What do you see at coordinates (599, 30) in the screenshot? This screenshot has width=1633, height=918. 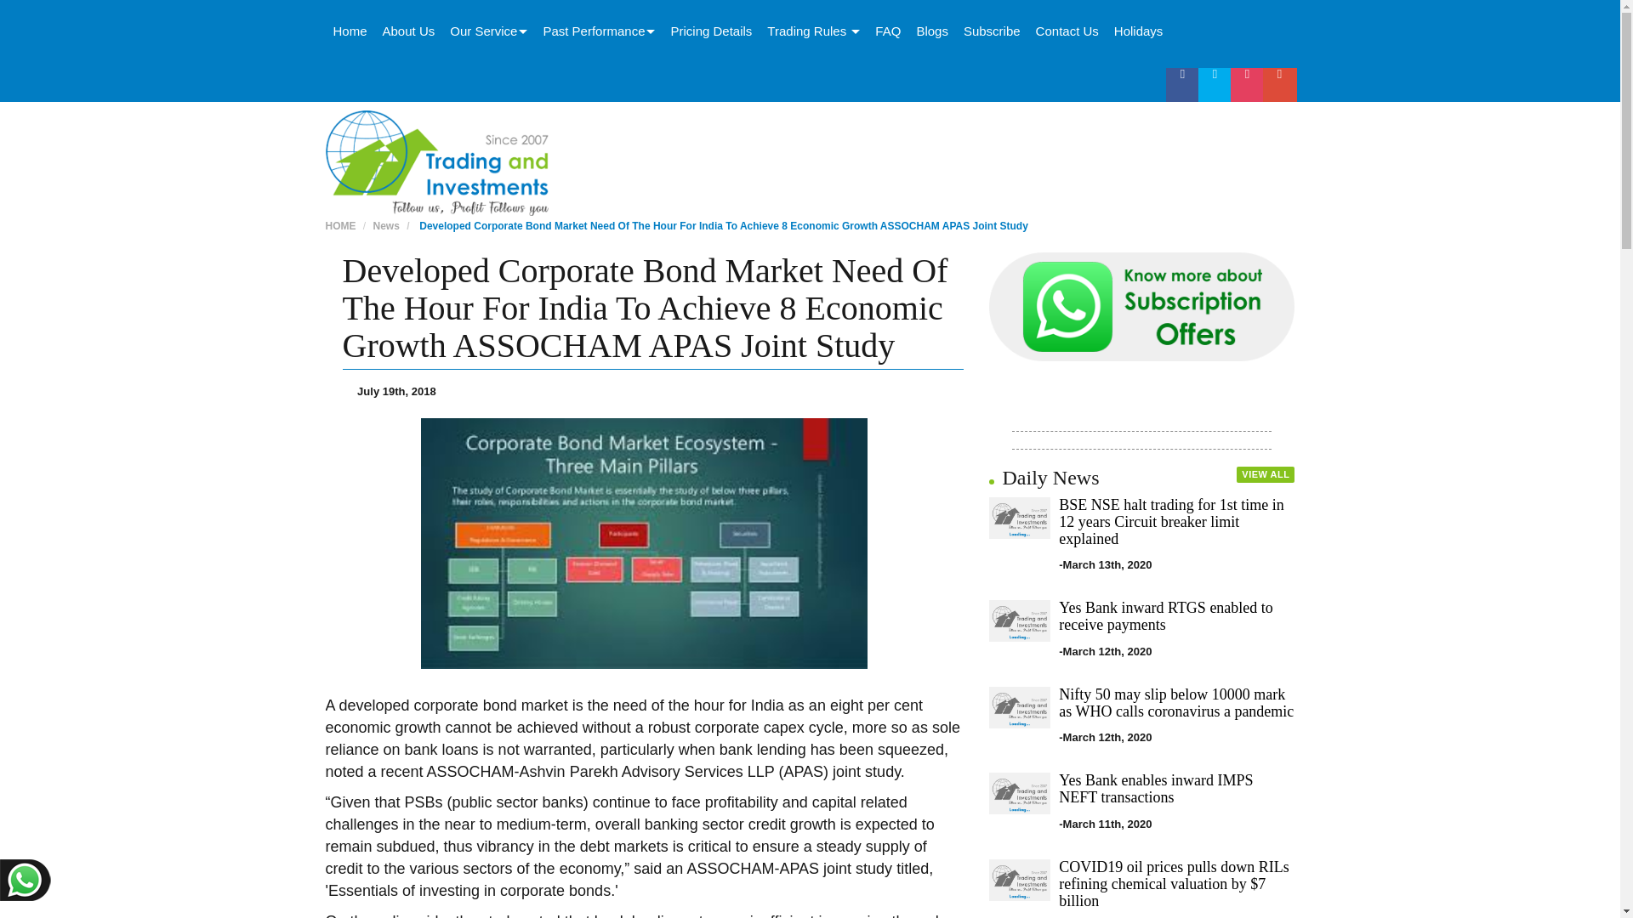 I see `Past Performance` at bounding box center [599, 30].